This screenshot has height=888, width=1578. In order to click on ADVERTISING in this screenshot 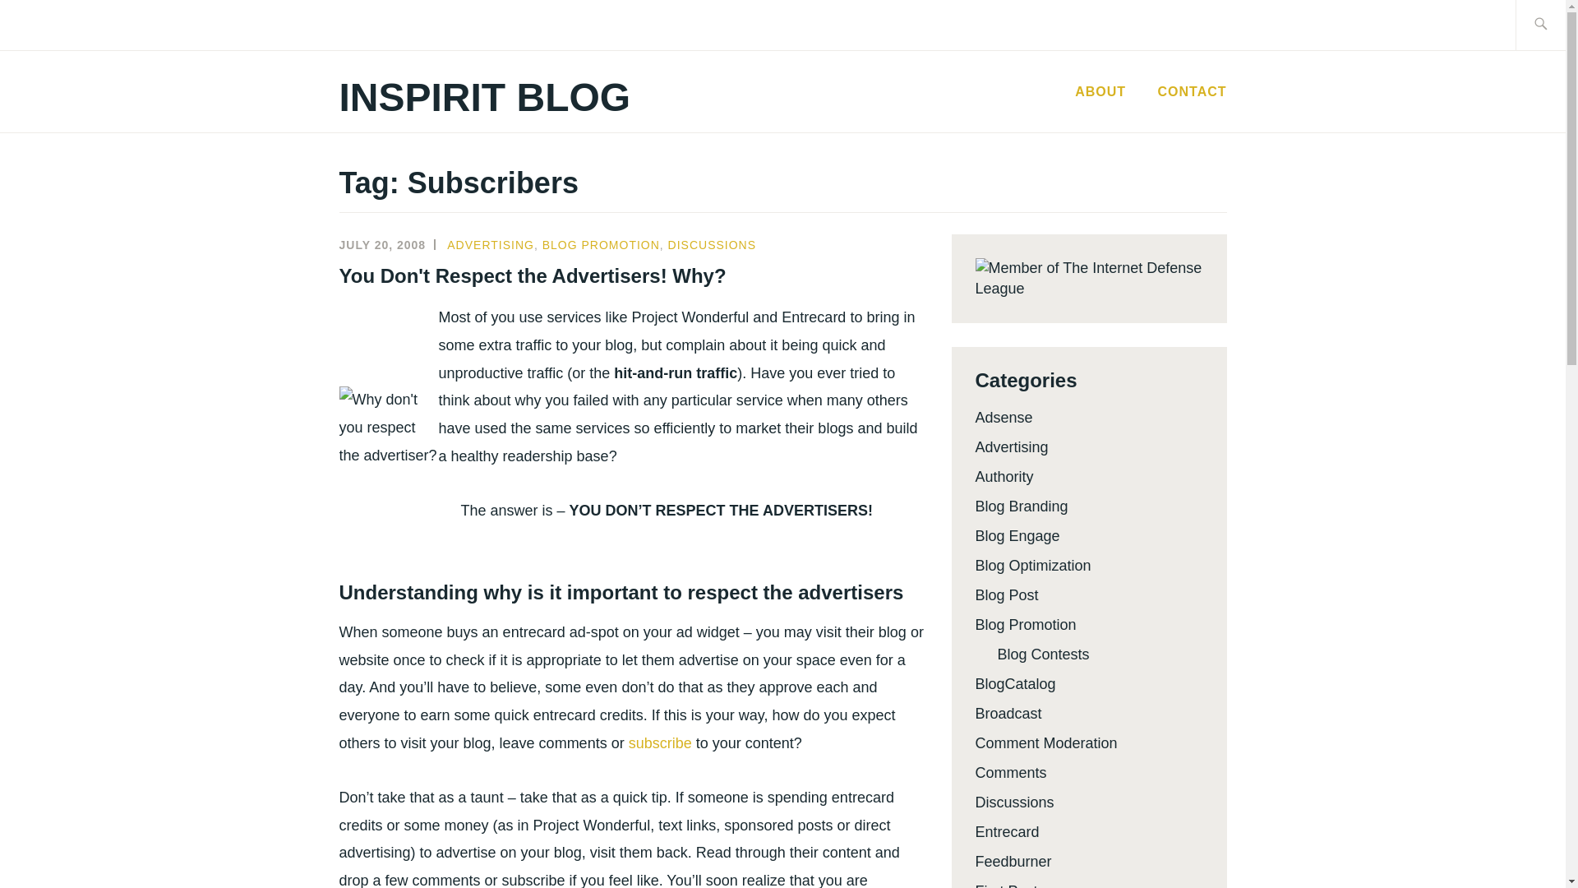, I will do `click(490, 245)`.